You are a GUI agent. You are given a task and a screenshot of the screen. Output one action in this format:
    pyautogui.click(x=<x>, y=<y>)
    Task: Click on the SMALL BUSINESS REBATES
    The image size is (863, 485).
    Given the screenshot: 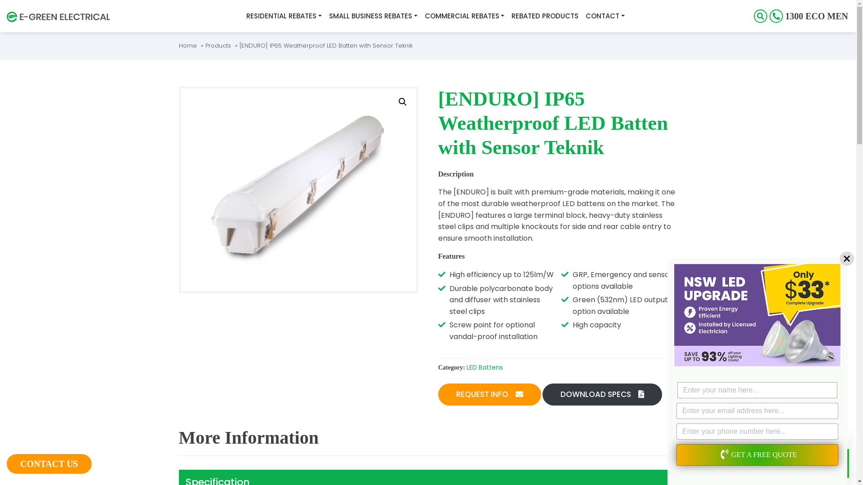 What is the action you would take?
    pyautogui.click(x=373, y=16)
    